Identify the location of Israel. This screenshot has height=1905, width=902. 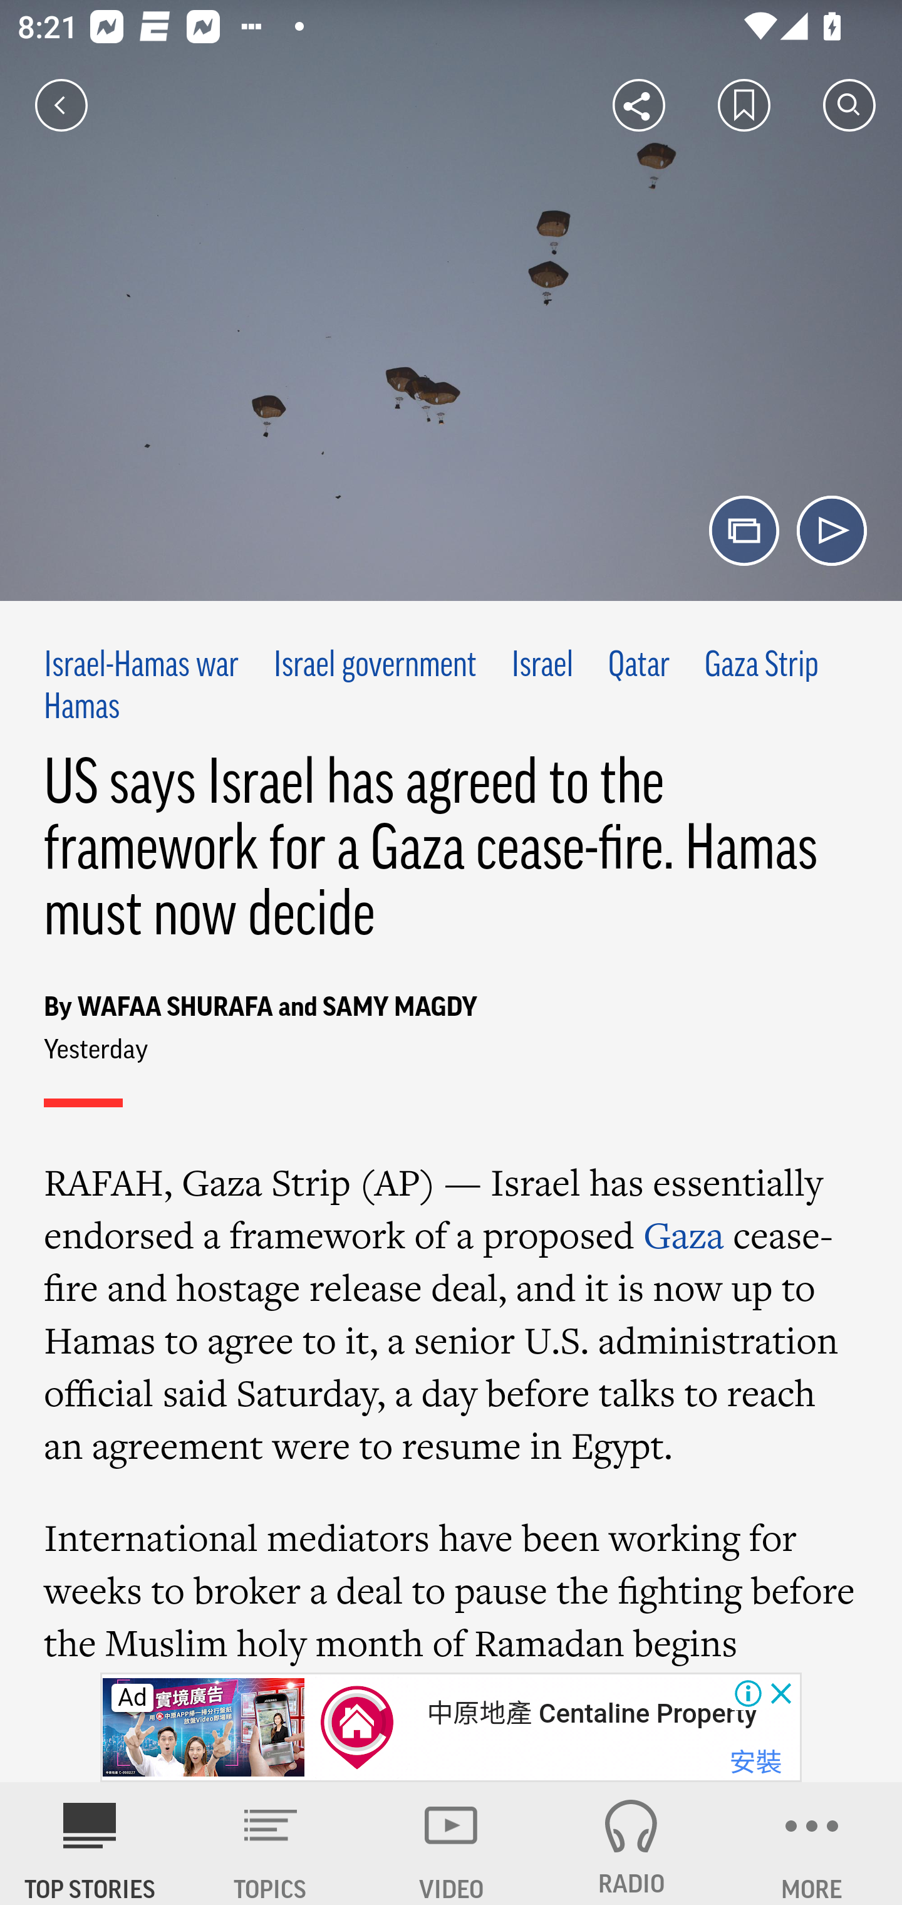
(542, 667).